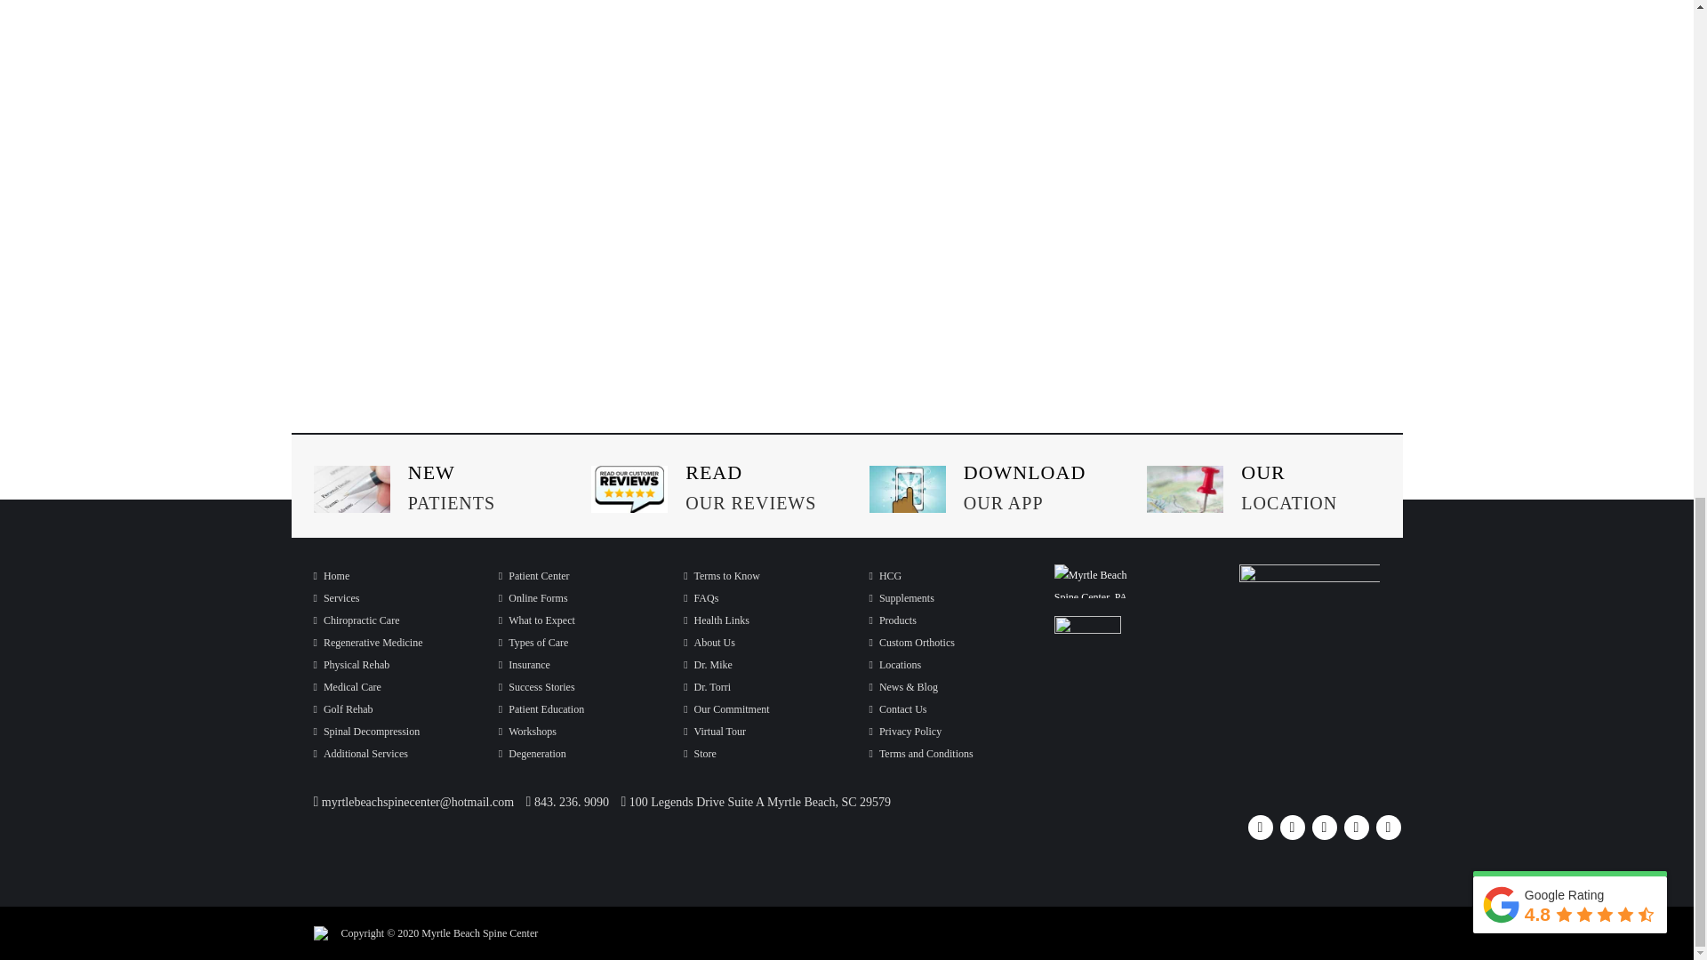 This screenshot has width=1707, height=960. Describe the element at coordinates (347, 686) in the screenshot. I see `Medical Care` at that location.